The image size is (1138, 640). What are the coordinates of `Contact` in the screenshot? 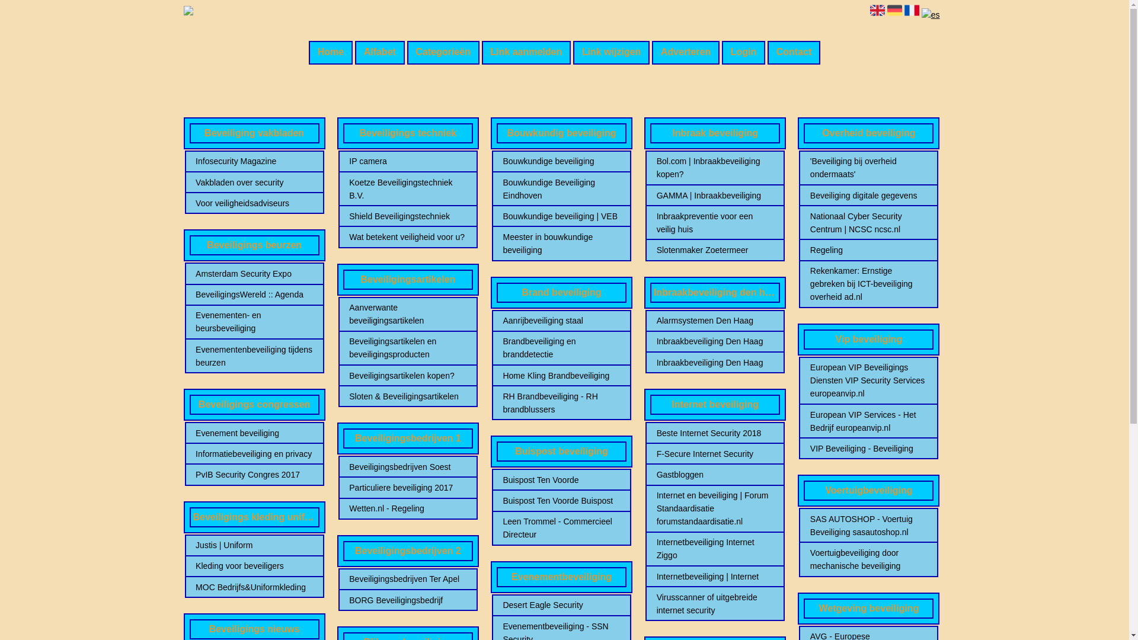 It's located at (794, 53).